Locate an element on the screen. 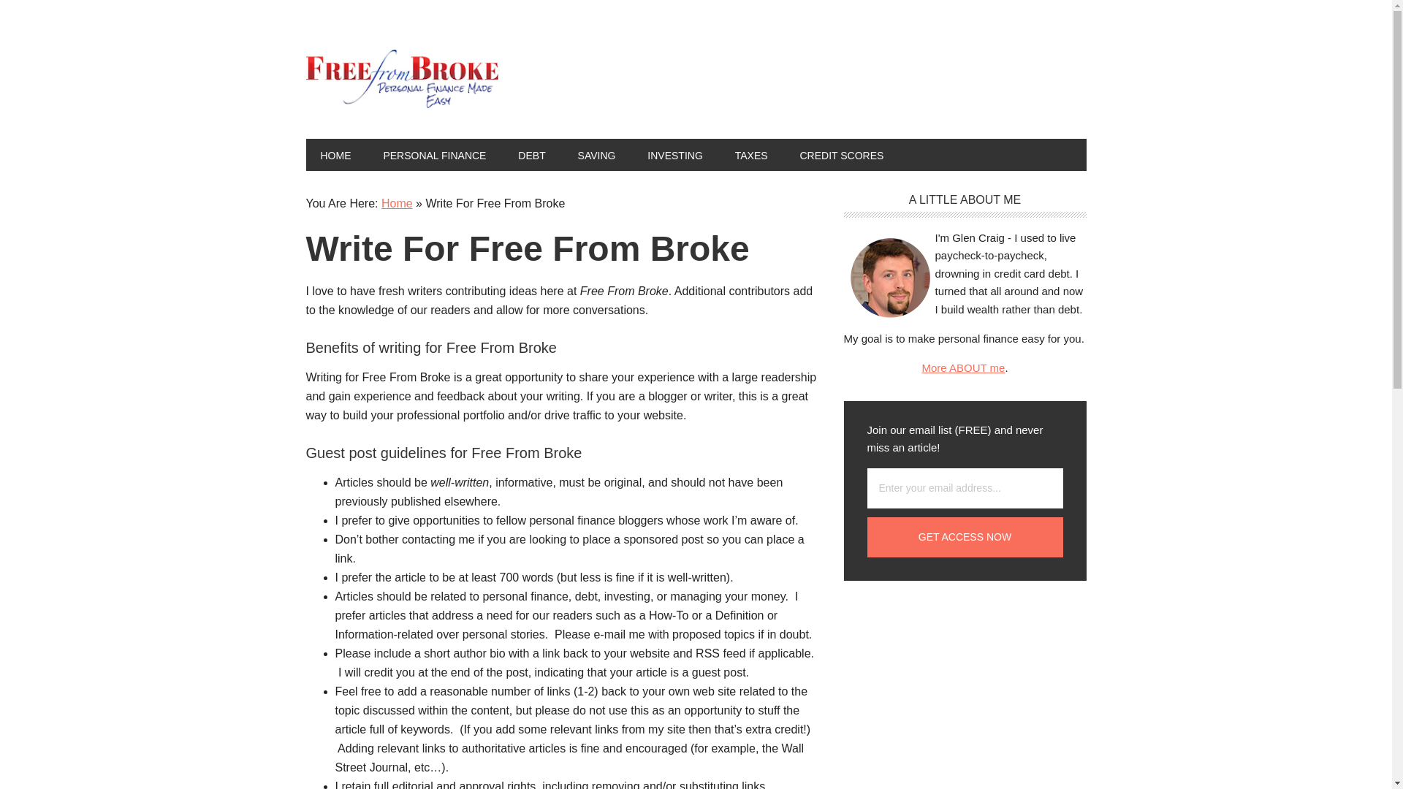  Credit Scores is located at coordinates (840, 155).